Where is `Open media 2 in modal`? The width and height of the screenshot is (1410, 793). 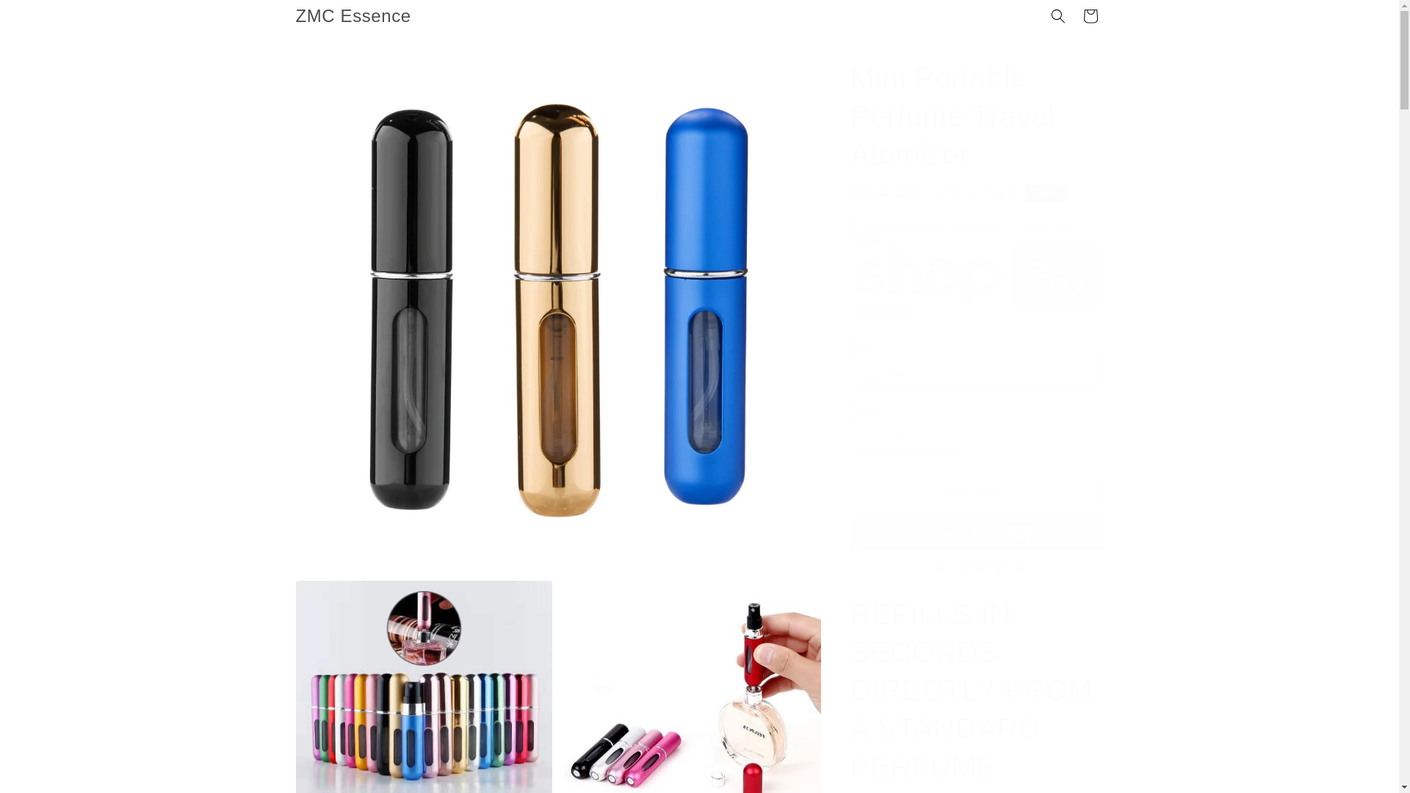 Open media 2 in modal is located at coordinates (423, 687).